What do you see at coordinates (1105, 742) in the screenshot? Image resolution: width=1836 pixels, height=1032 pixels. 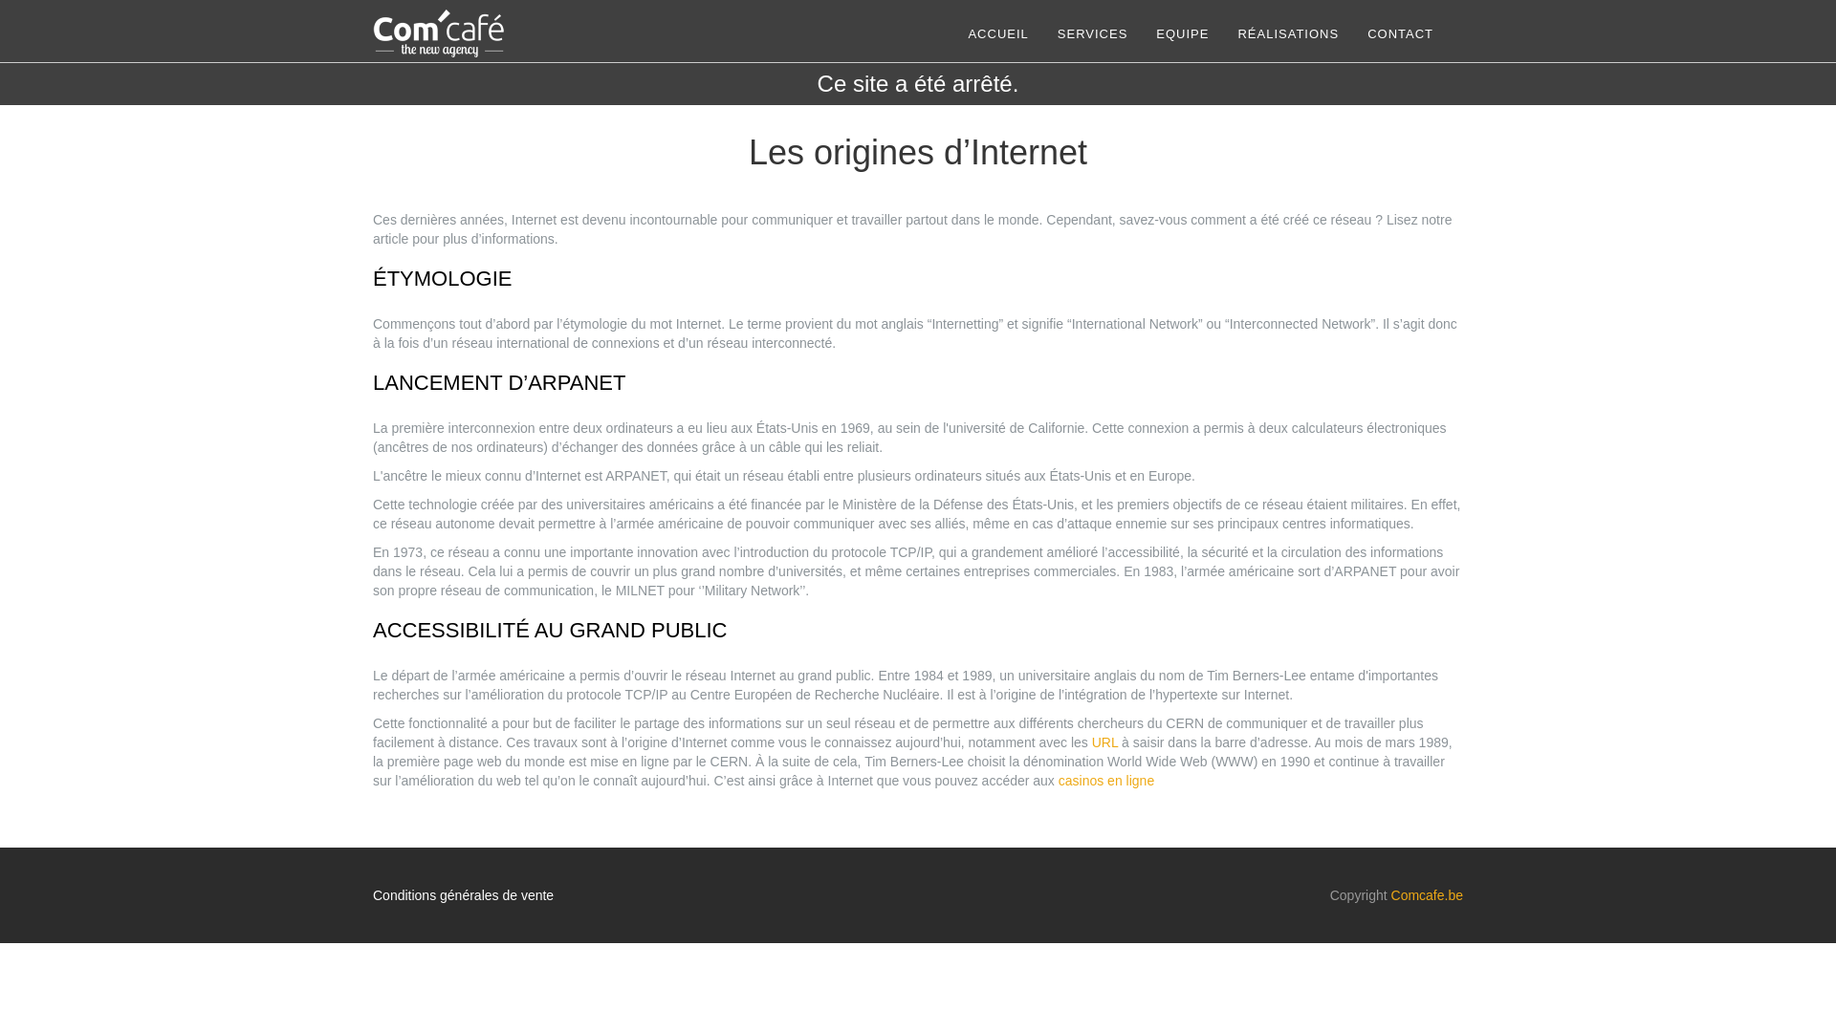 I see `URL` at bounding box center [1105, 742].